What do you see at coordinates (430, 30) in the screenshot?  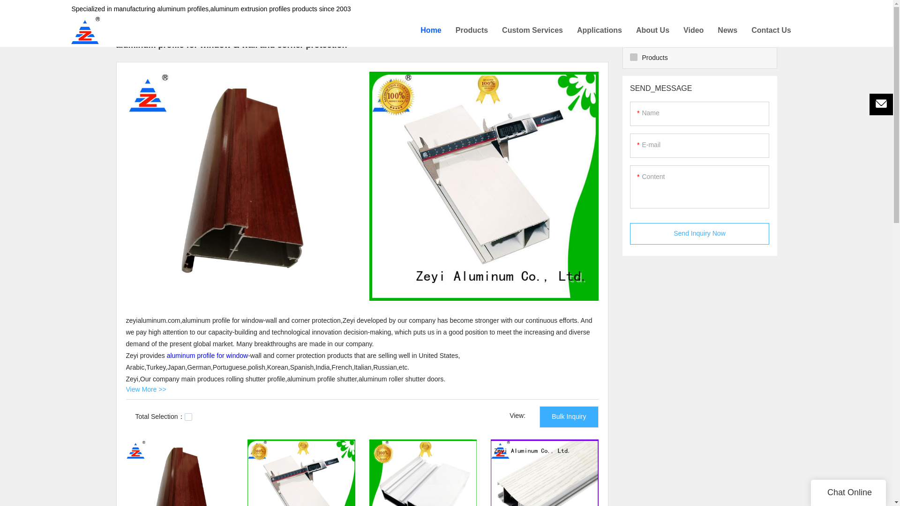 I see `Home` at bounding box center [430, 30].